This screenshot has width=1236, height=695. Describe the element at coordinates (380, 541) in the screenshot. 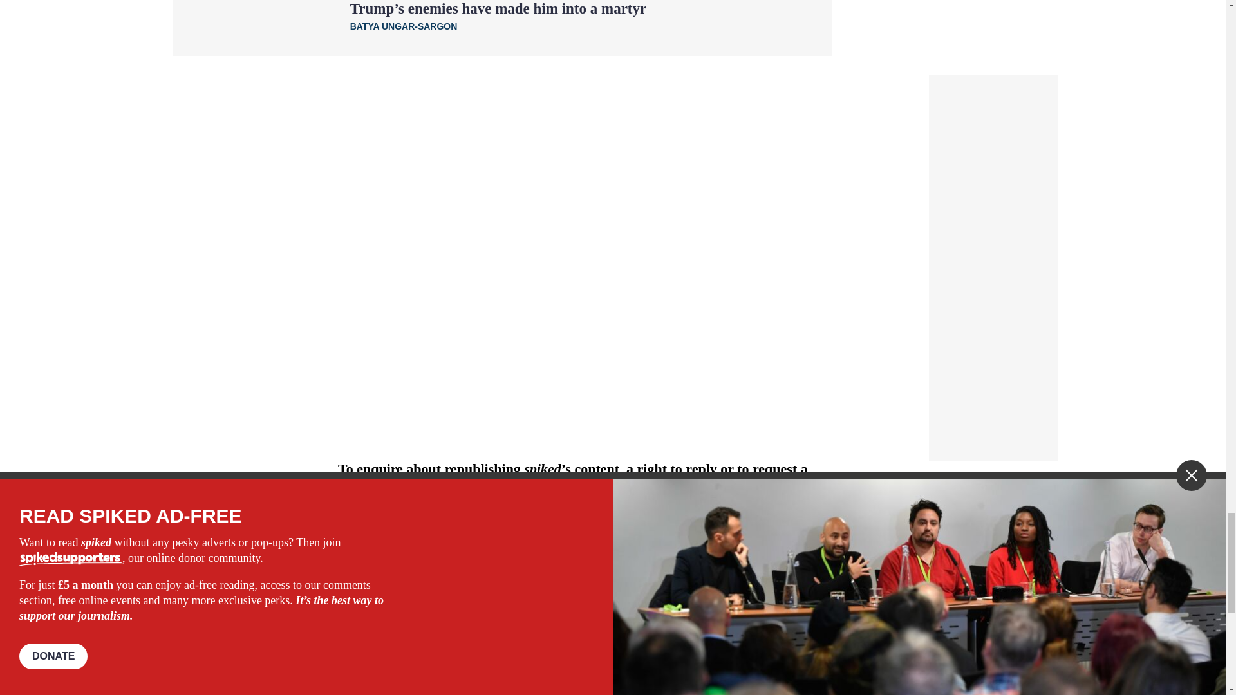

I see `Share on Facebook` at that location.